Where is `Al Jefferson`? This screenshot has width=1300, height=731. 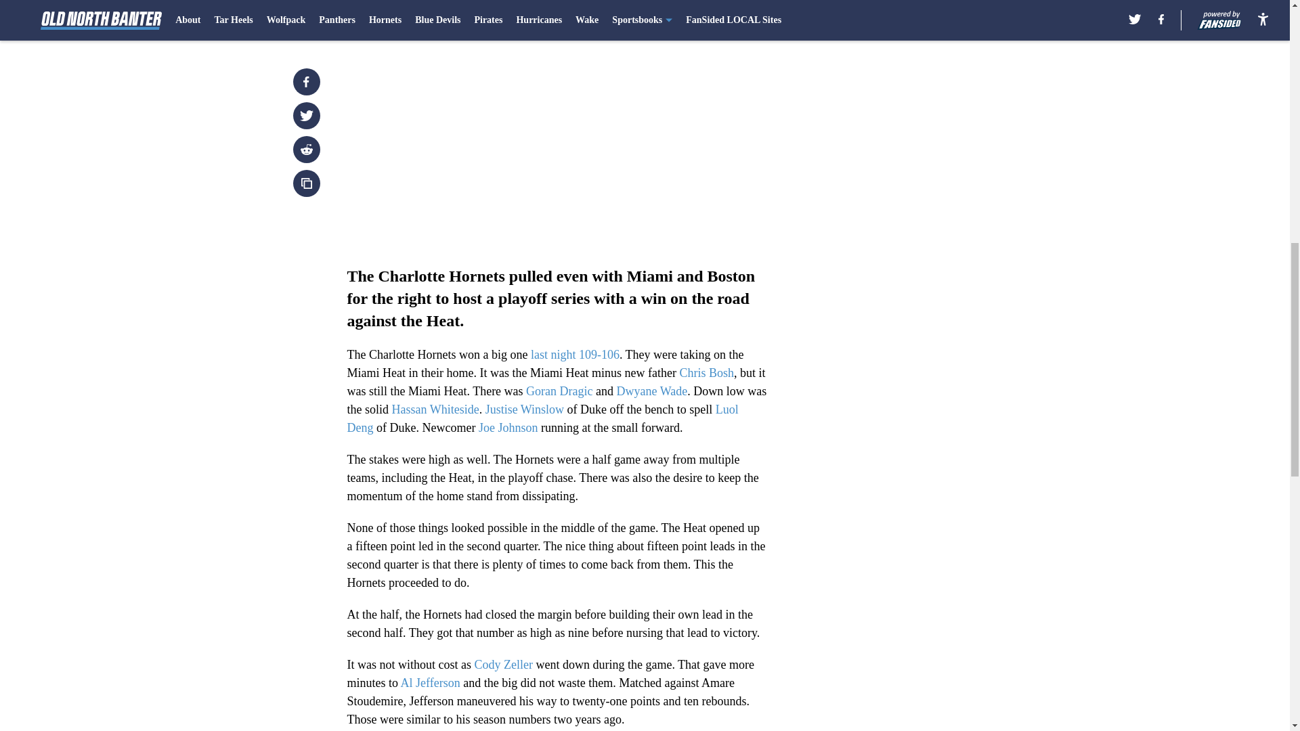 Al Jefferson is located at coordinates (430, 683).